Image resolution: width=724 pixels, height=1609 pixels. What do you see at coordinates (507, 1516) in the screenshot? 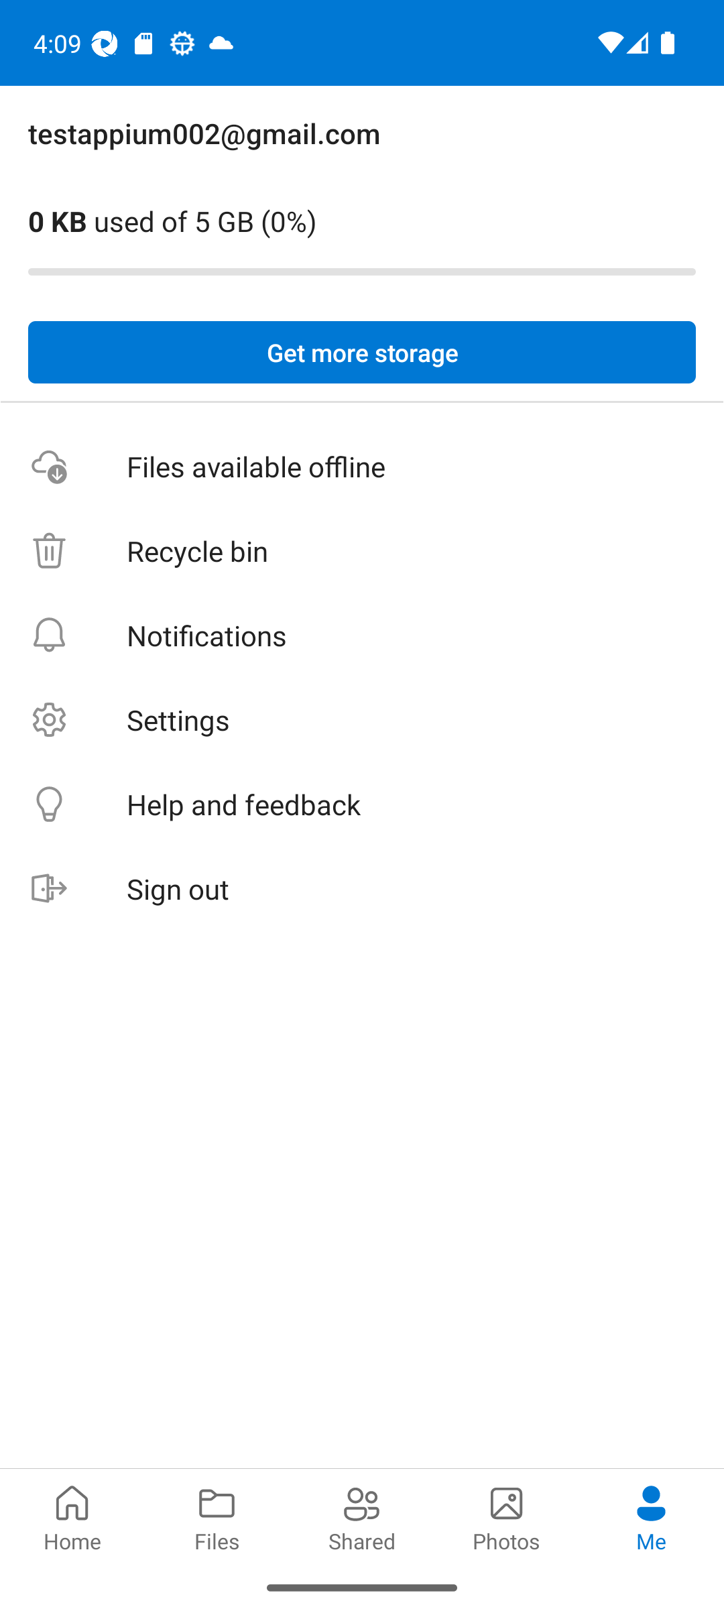
I see `Photos pivot Photos` at bounding box center [507, 1516].